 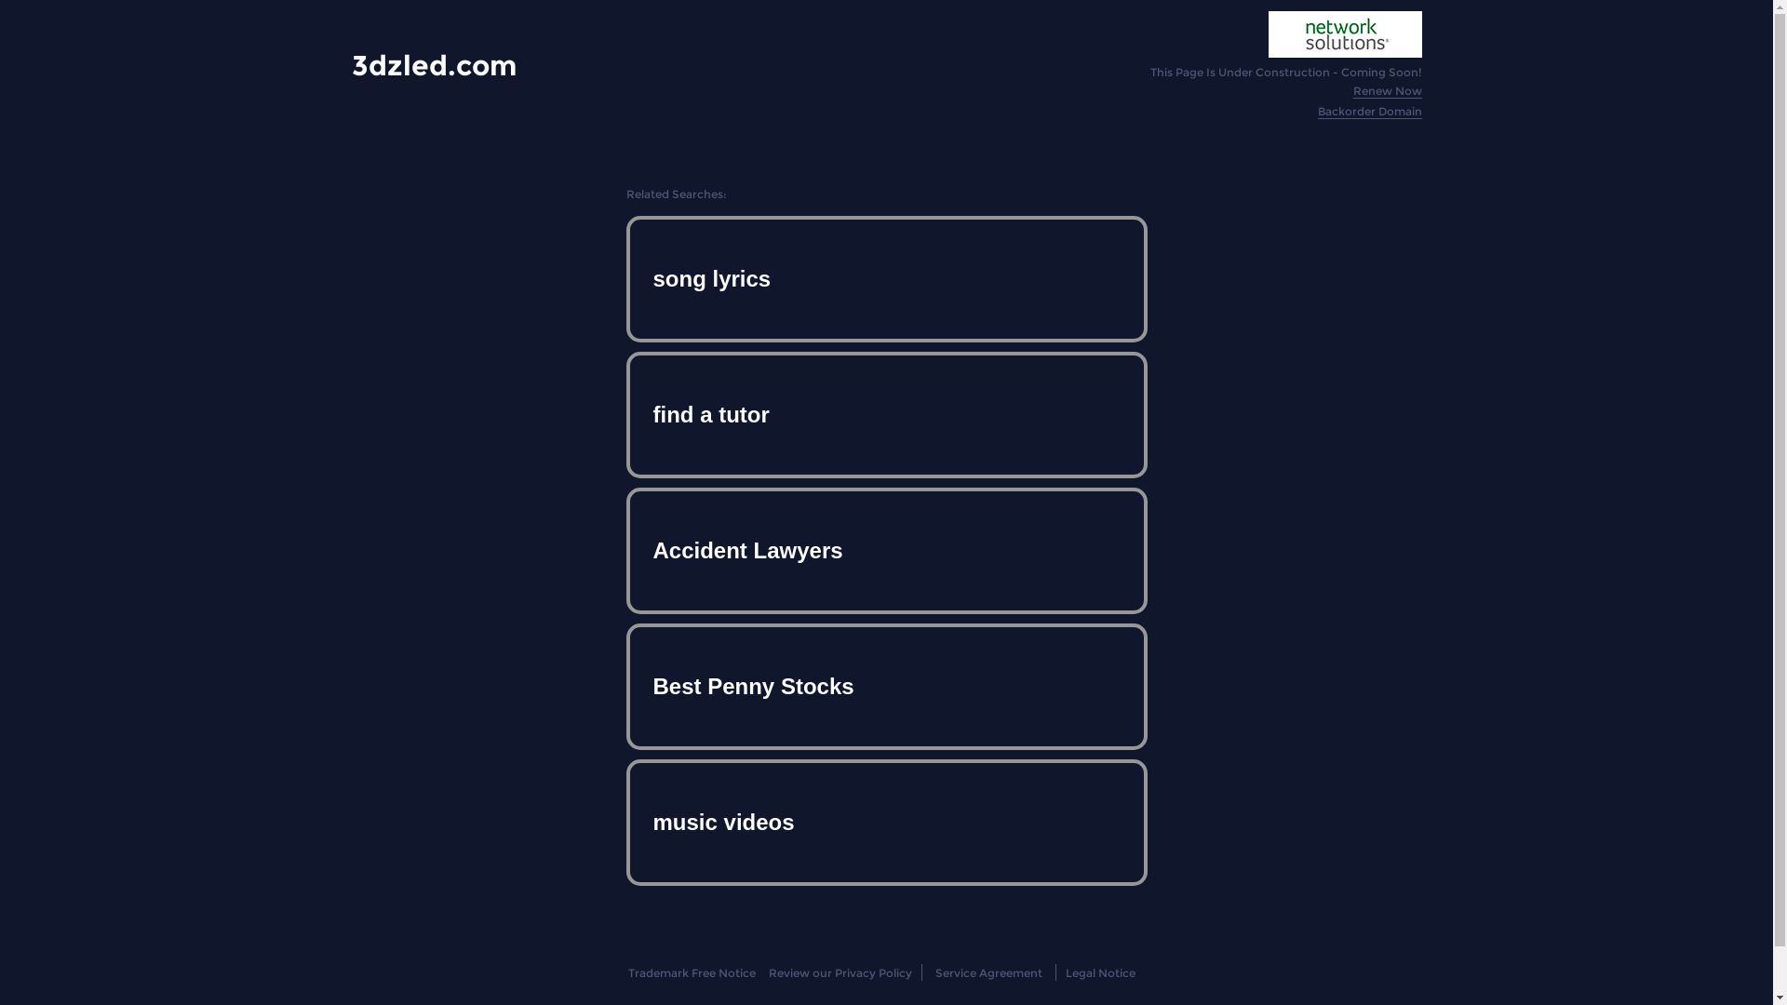 What do you see at coordinates (692, 973) in the screenshot?
I see `Trademark Free Notice` at bounding box center [692, 973].